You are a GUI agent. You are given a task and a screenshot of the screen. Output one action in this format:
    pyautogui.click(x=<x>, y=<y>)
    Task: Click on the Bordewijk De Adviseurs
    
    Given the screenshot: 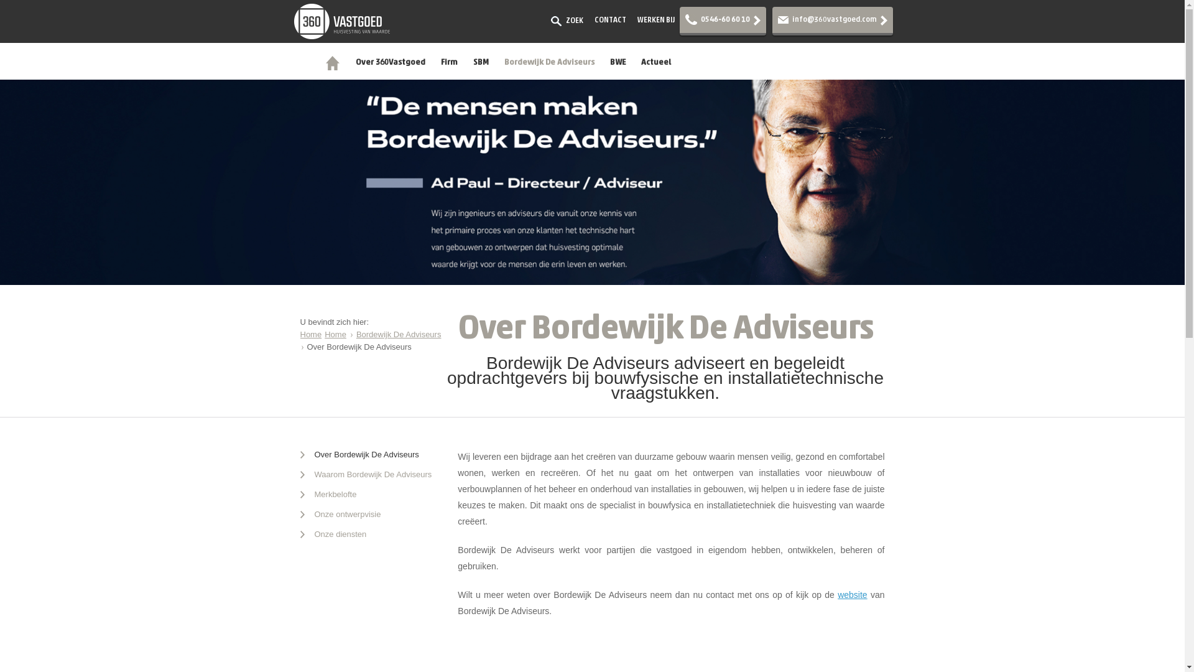 What is the action you would take?
    pyautogui.click(x=399, y=335)
    